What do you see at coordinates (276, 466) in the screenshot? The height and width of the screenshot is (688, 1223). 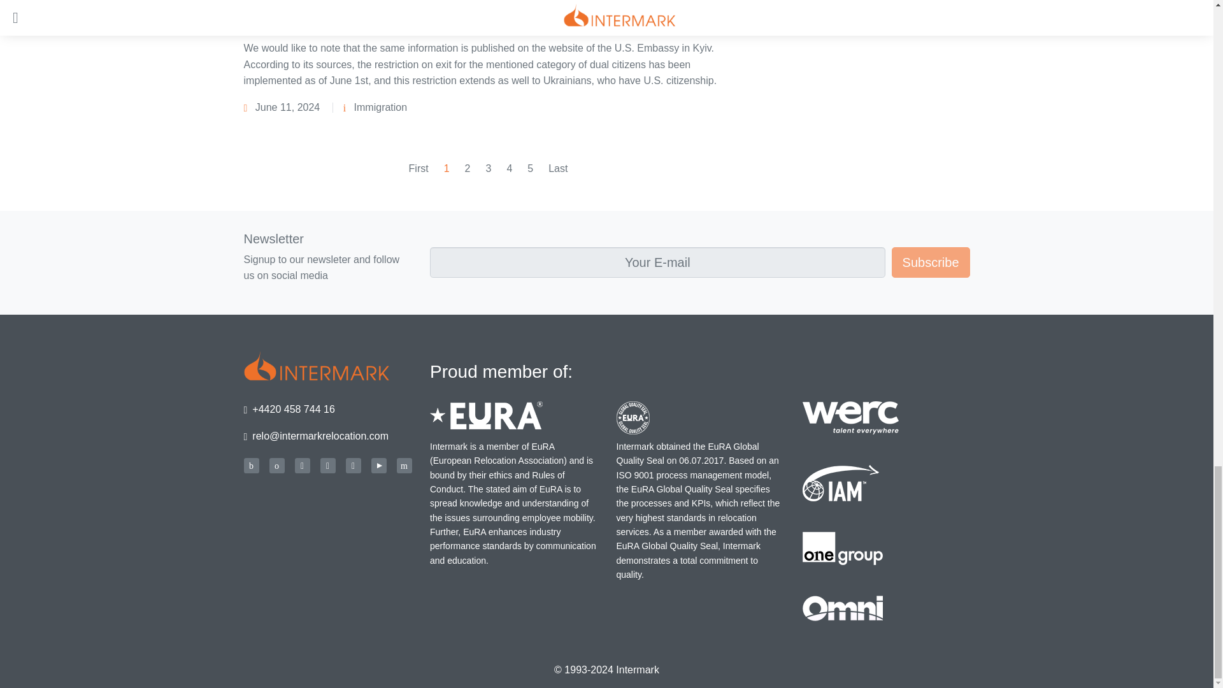 I see `Apple podcast` at bounding box center [276, 466].